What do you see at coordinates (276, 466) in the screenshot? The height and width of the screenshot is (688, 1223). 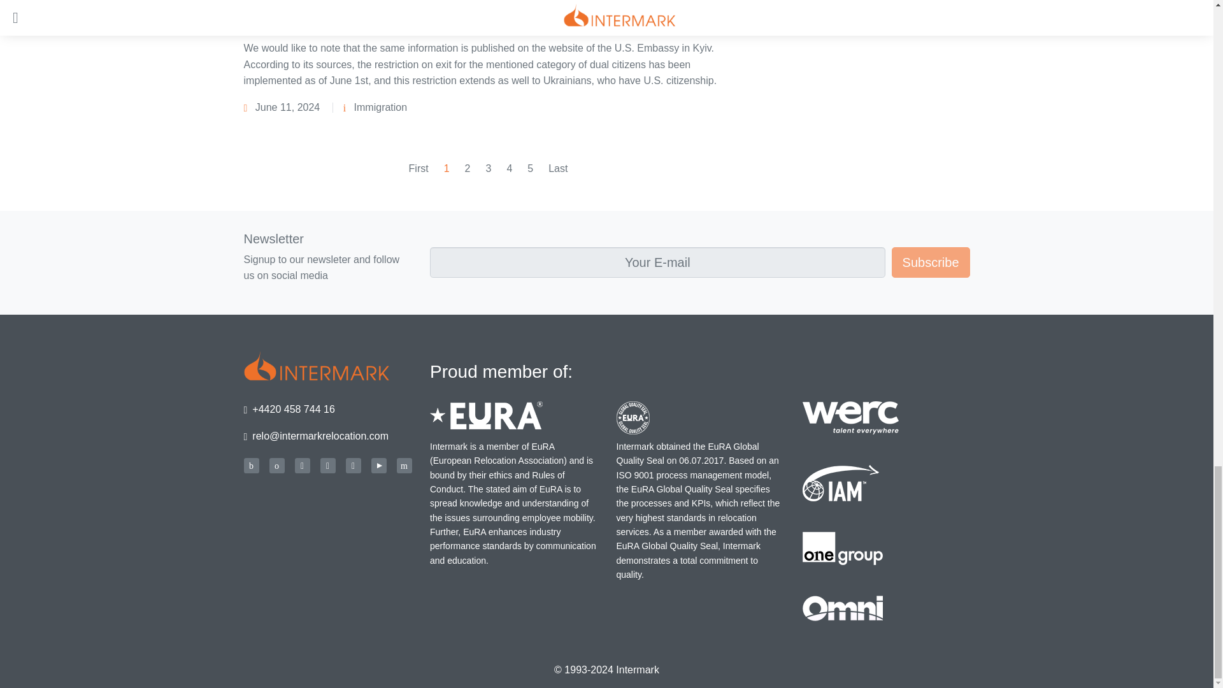 I see `Apple podcast` at bounding box center [276, 466].